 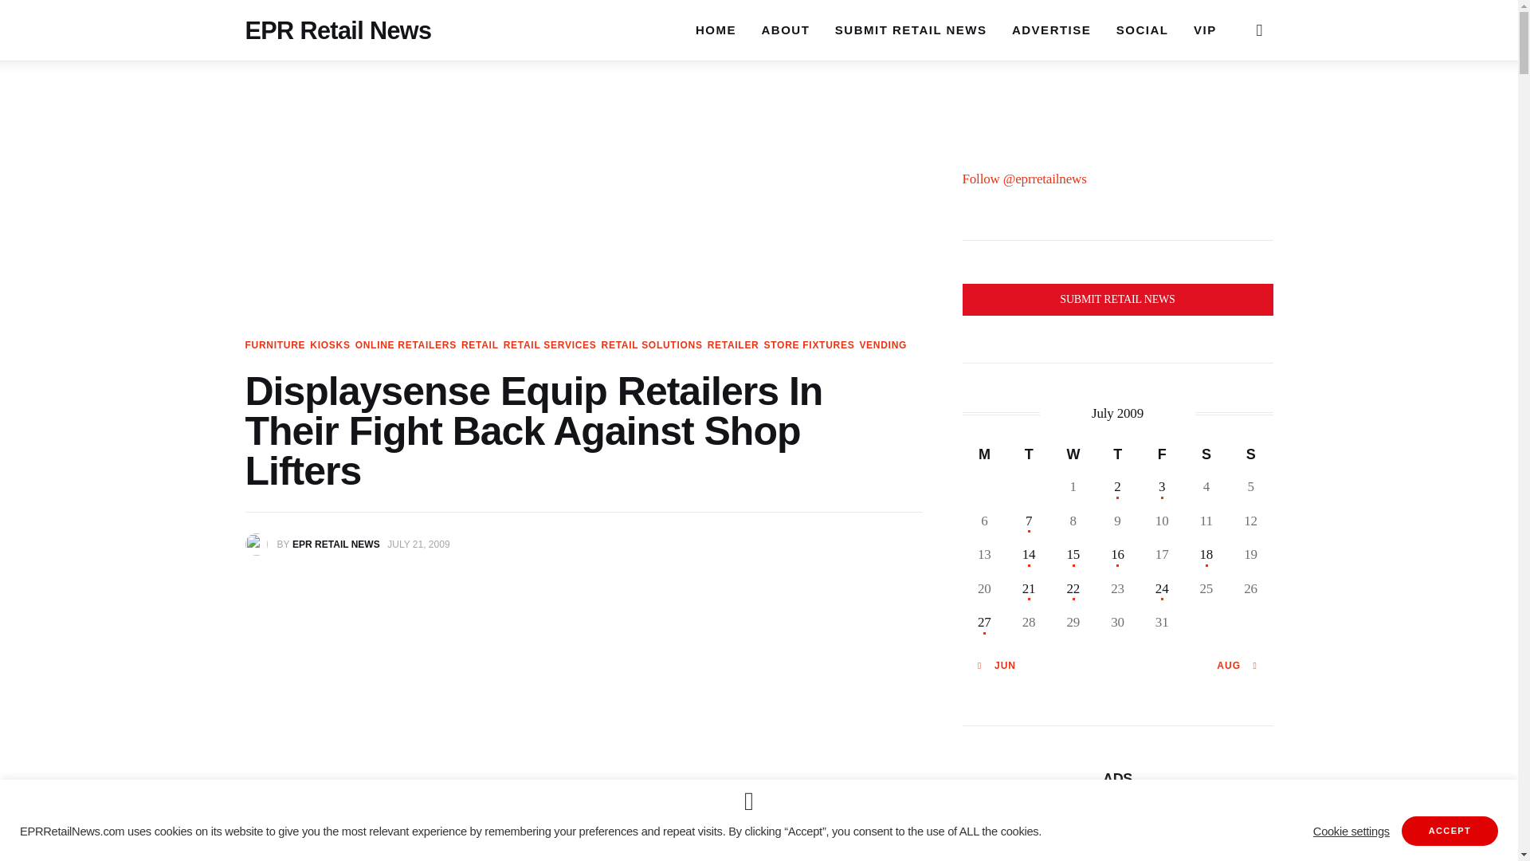 What do you see at coordinates (910, 29) in the screenshot?
I see `SUBMIT RETAIL NEWS` at bounding box center [910, 29].